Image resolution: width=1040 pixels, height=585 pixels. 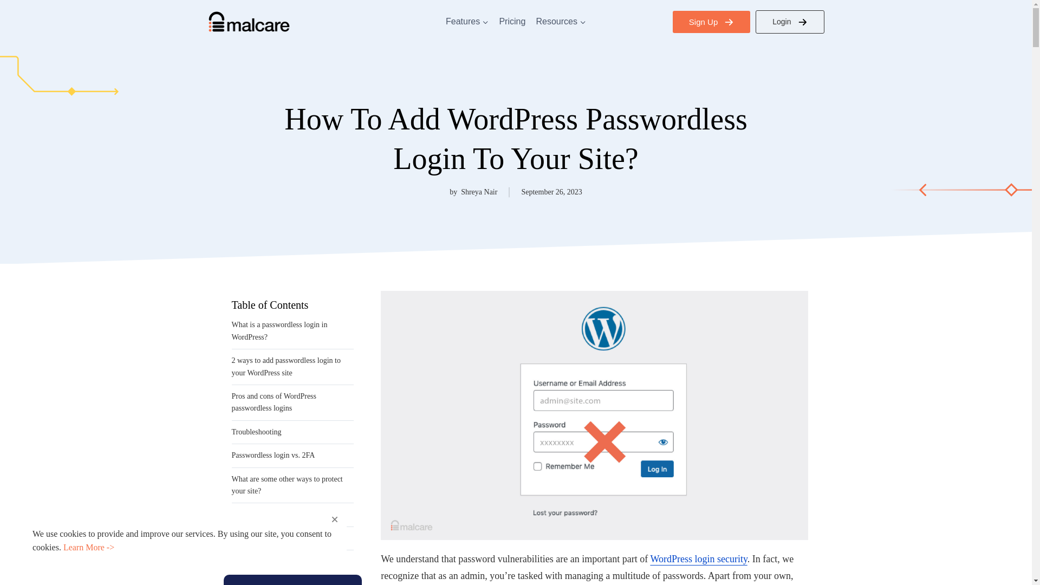 What do you see at coordinates (466, 21) in the screenshot?
I see `Features` at bounding box center [466, 21].